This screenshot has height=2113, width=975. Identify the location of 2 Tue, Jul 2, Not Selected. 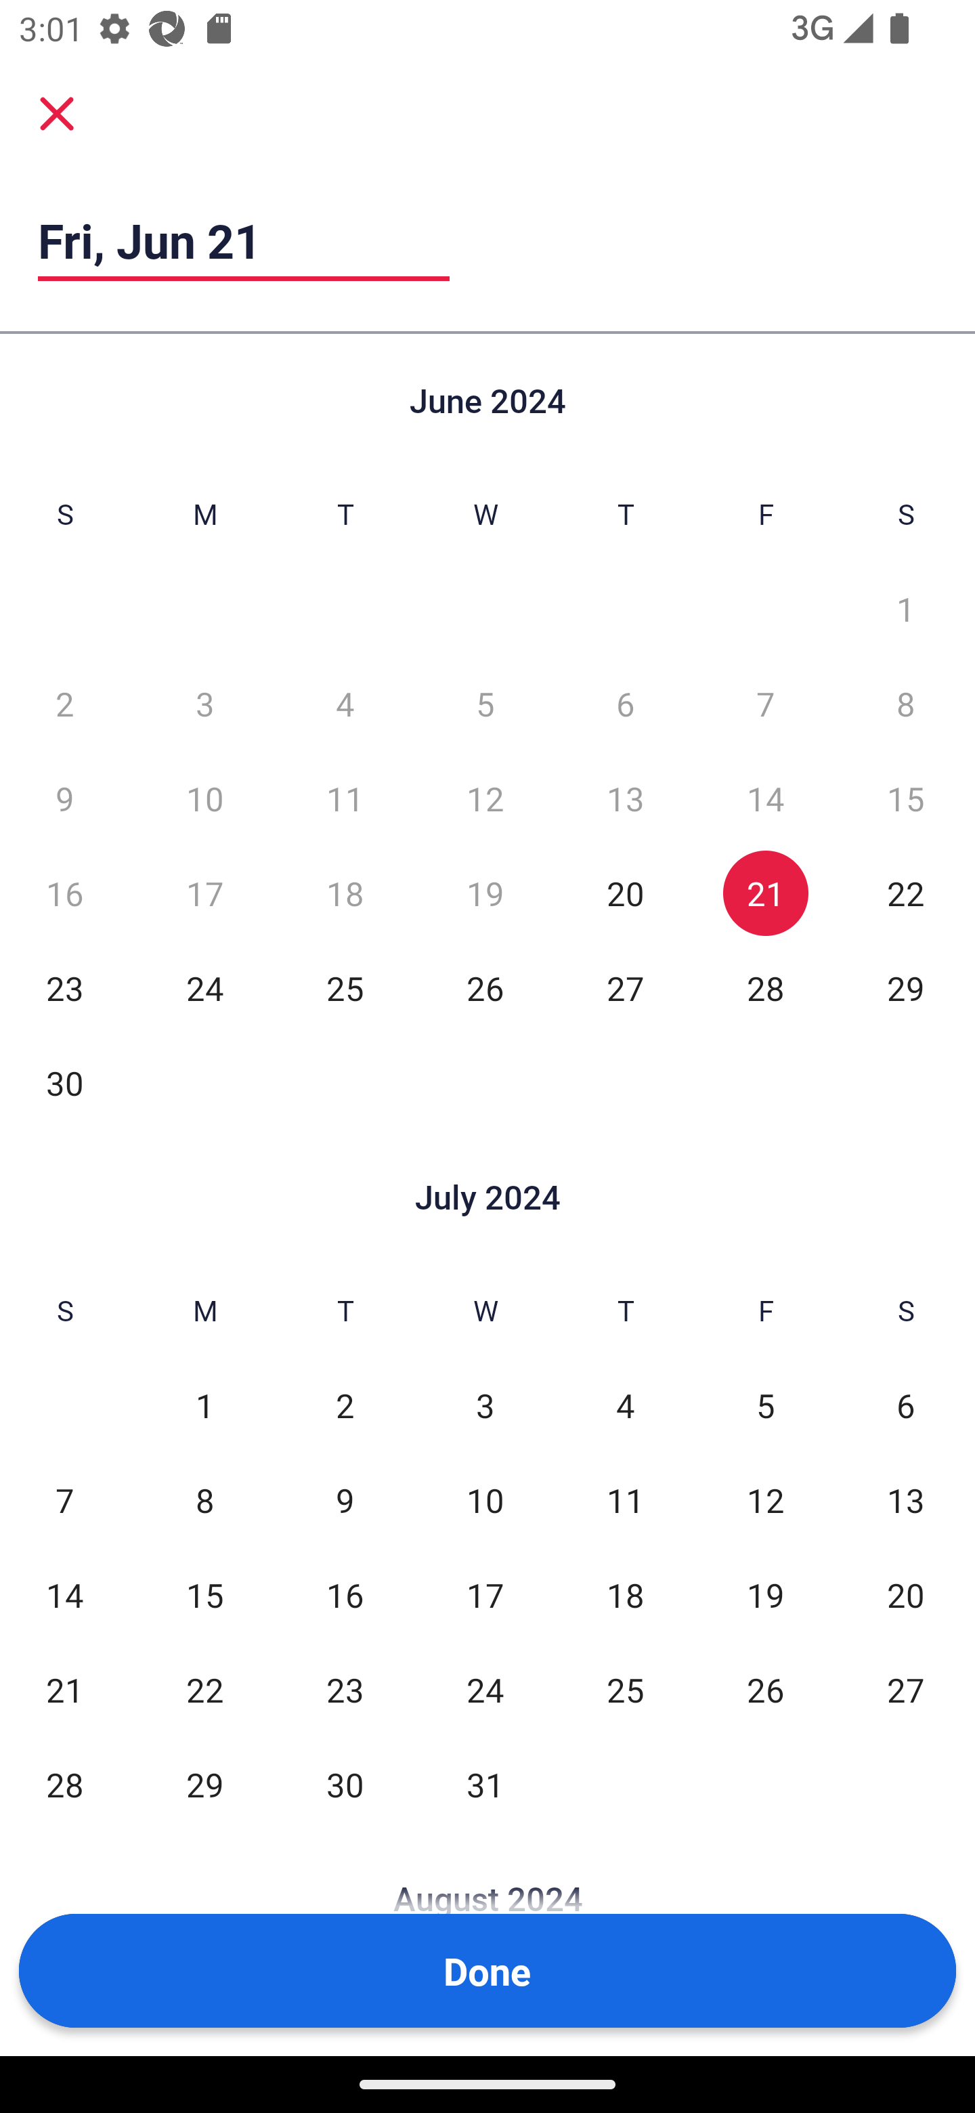
(345, 1406).